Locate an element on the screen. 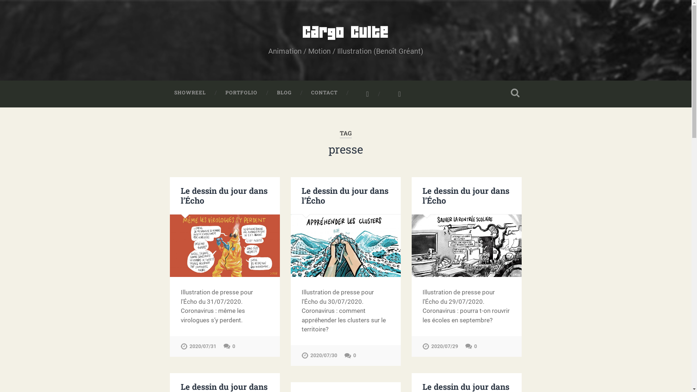 Image resolution: width=697 pixels, height=392 pixels. PORTFOLIO is located at coordinates (241, 93).